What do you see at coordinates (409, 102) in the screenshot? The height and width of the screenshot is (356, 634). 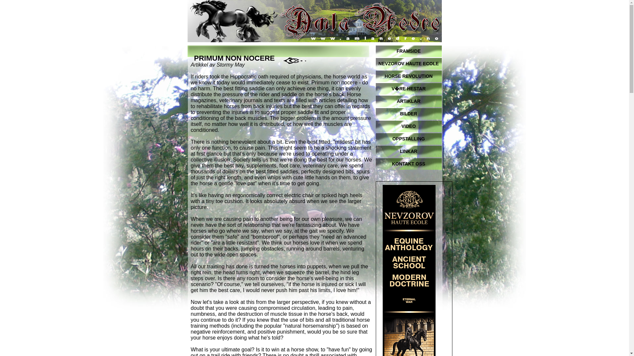 I see `ARTIKLAR` at bounding box center [409, 102].